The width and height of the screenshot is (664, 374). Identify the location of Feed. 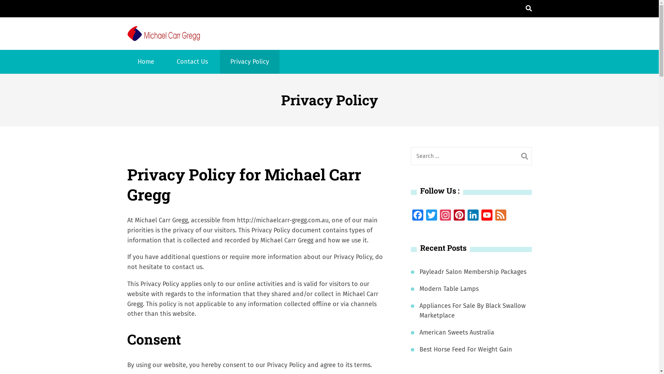
(501, 216).